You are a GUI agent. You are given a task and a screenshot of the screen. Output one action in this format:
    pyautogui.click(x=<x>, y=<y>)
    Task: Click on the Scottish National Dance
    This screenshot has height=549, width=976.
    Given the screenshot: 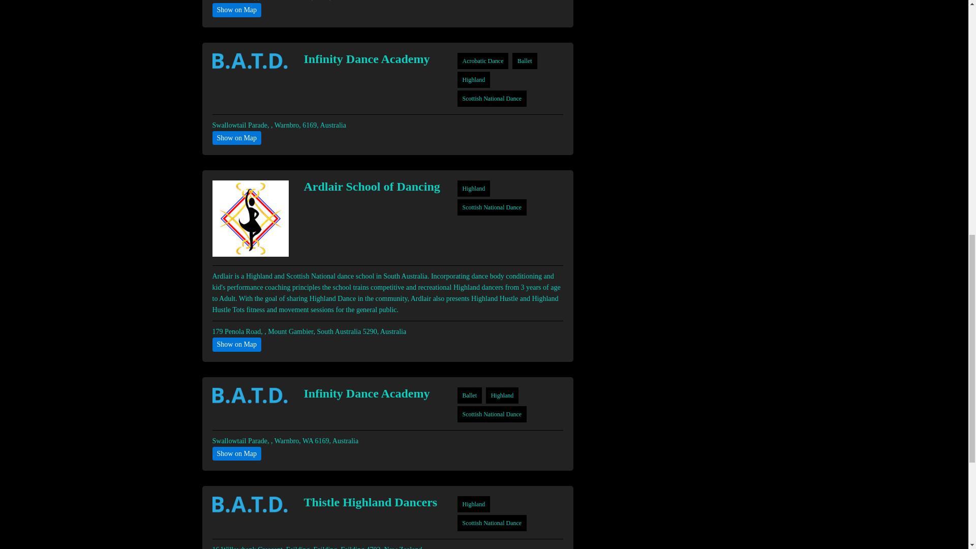 What is the action you would take?
    pyautogui.click(x=492, y=523)
    